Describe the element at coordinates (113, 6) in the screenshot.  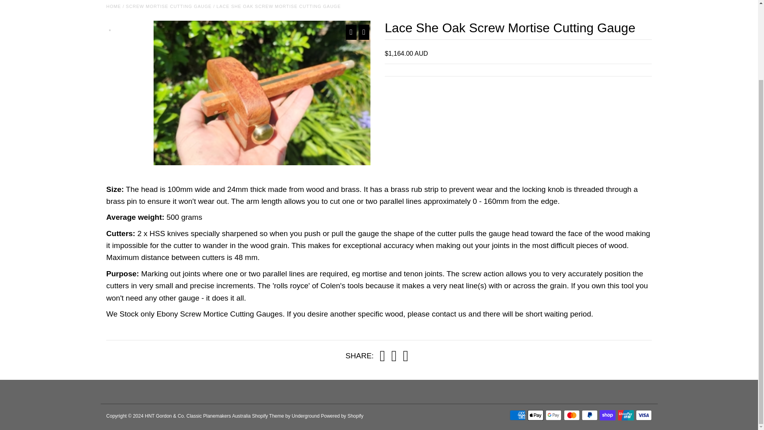
I see `HOME` at that location.